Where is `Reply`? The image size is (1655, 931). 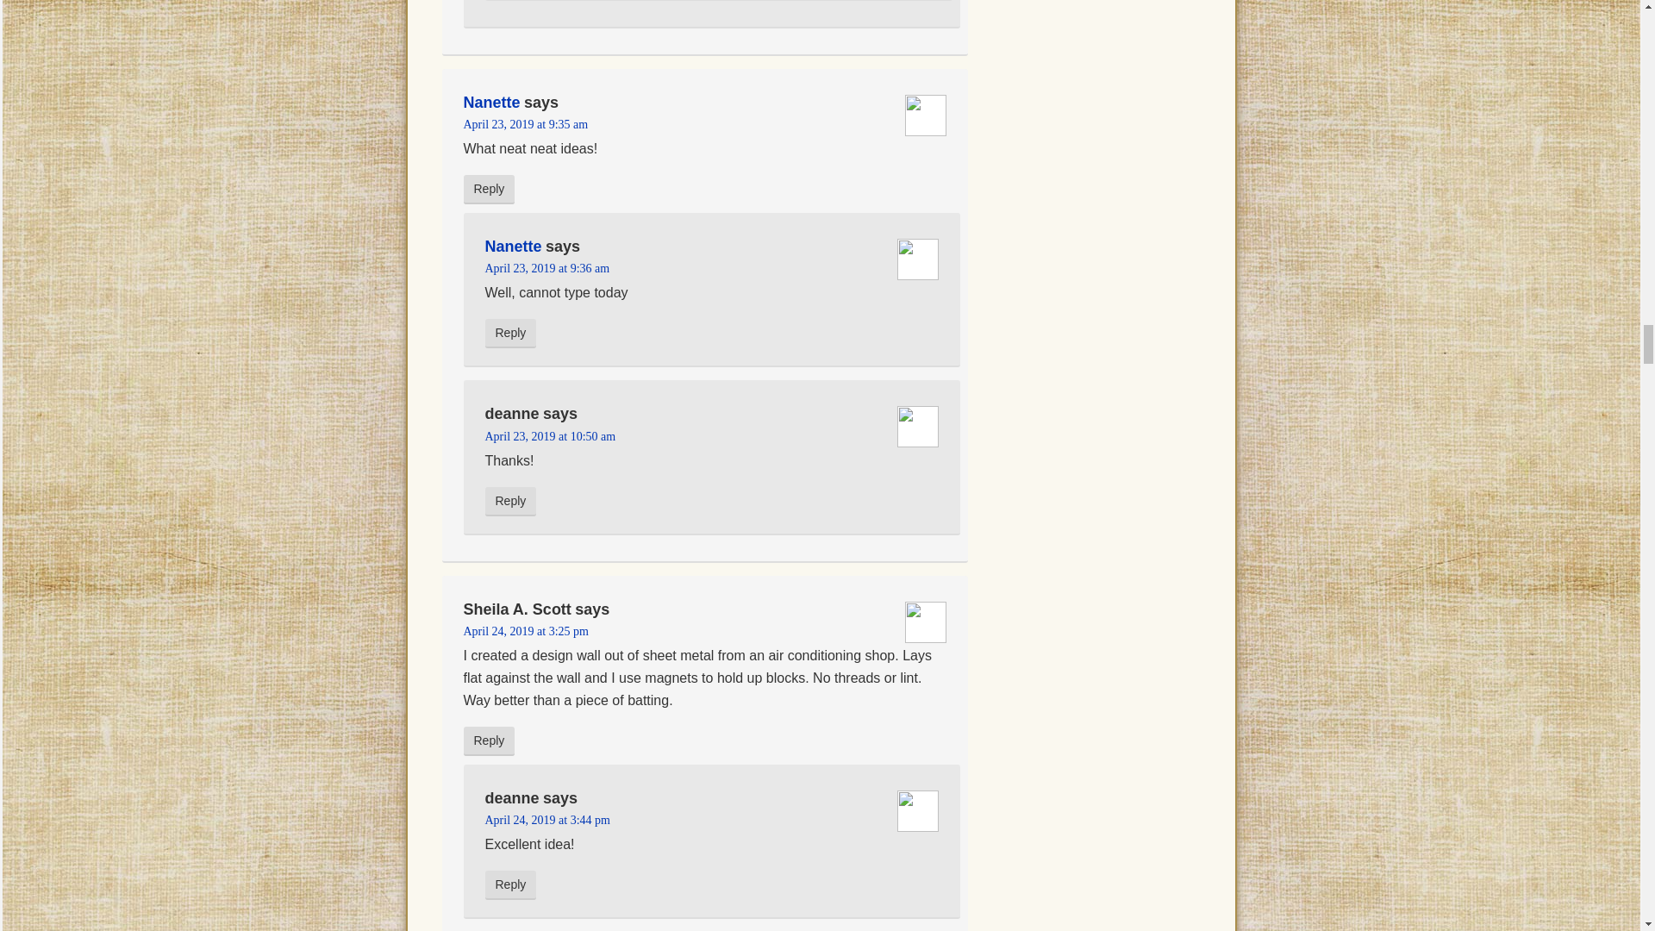
Reply is located at coordinates (489, 741).